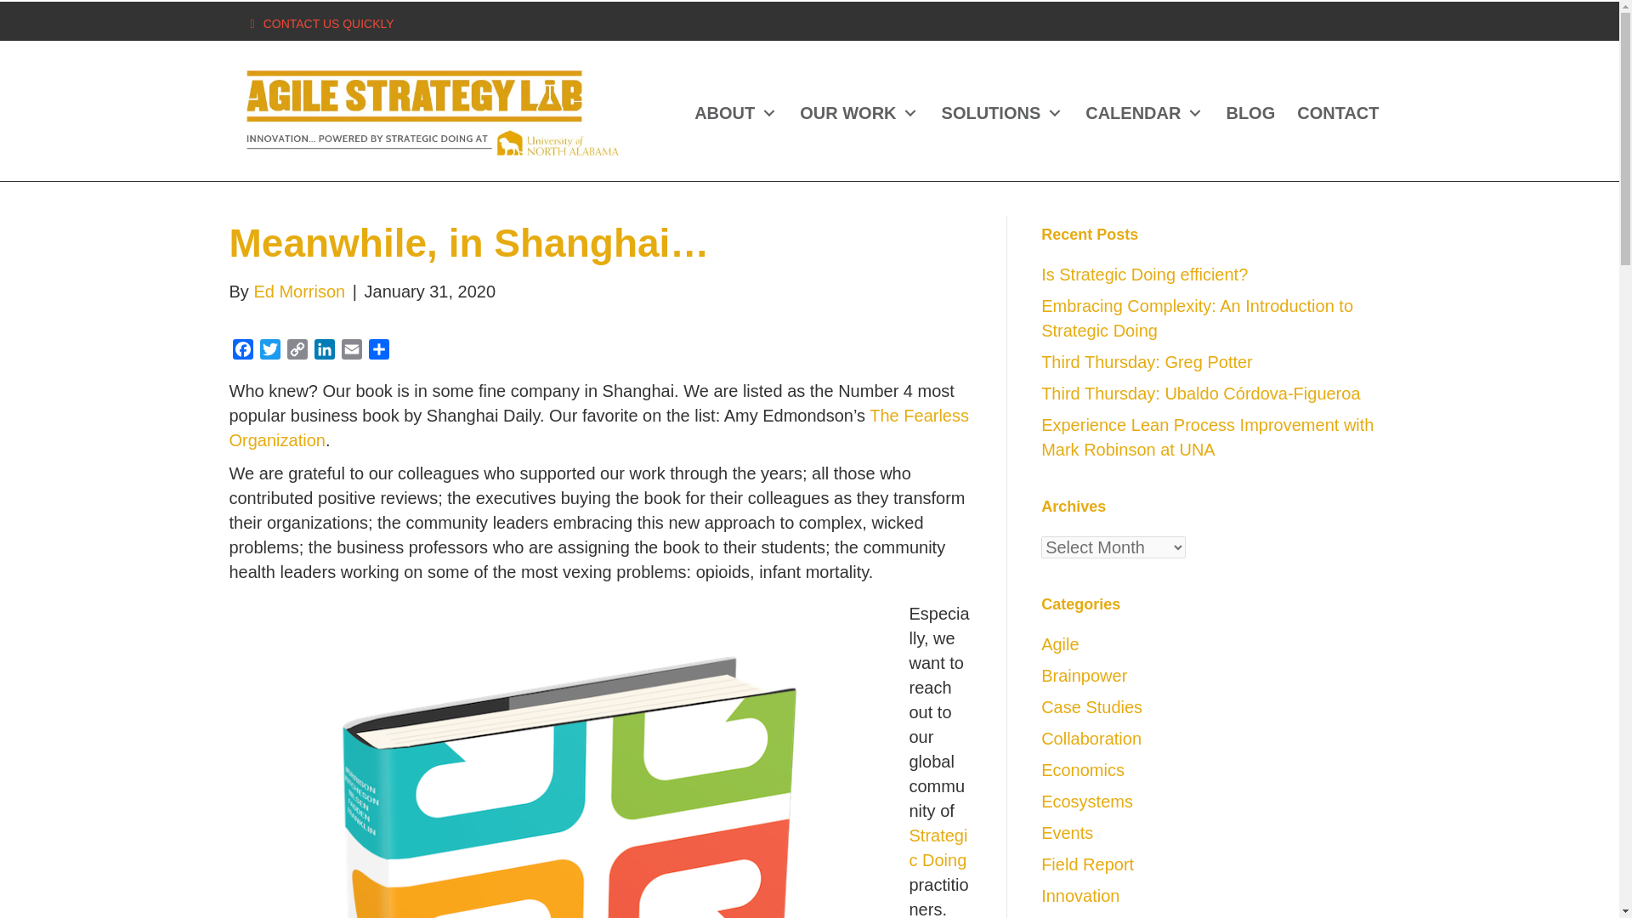  Describe the element at coordinates (432, 112) in the screenshot. I see `ASL-logo` at that location.